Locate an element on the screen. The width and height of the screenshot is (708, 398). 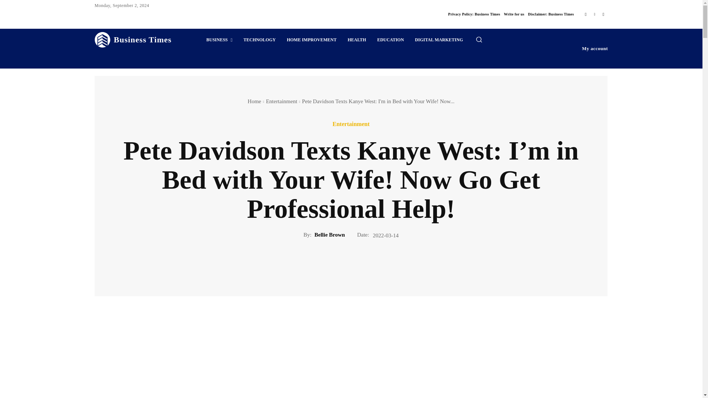
Write for us is located at coordinates (513, 14).